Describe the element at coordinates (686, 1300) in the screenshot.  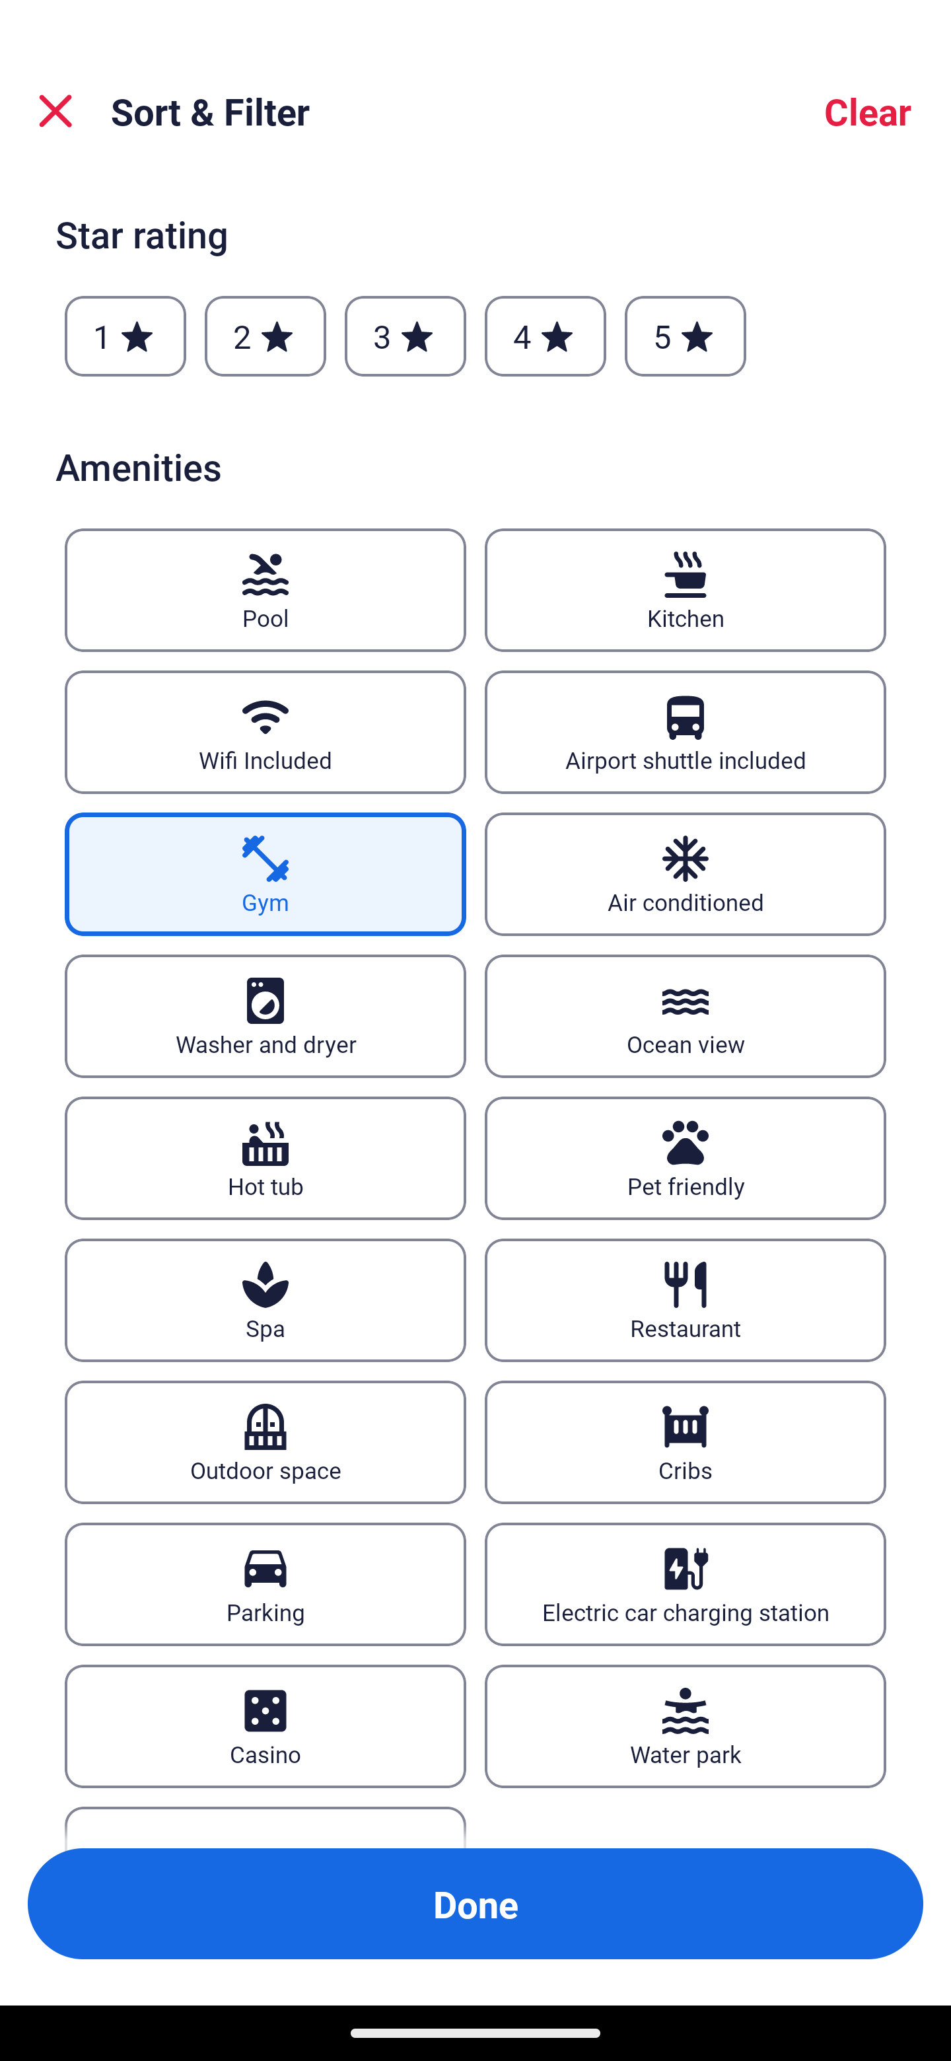
I see `Restaurant` at that location.